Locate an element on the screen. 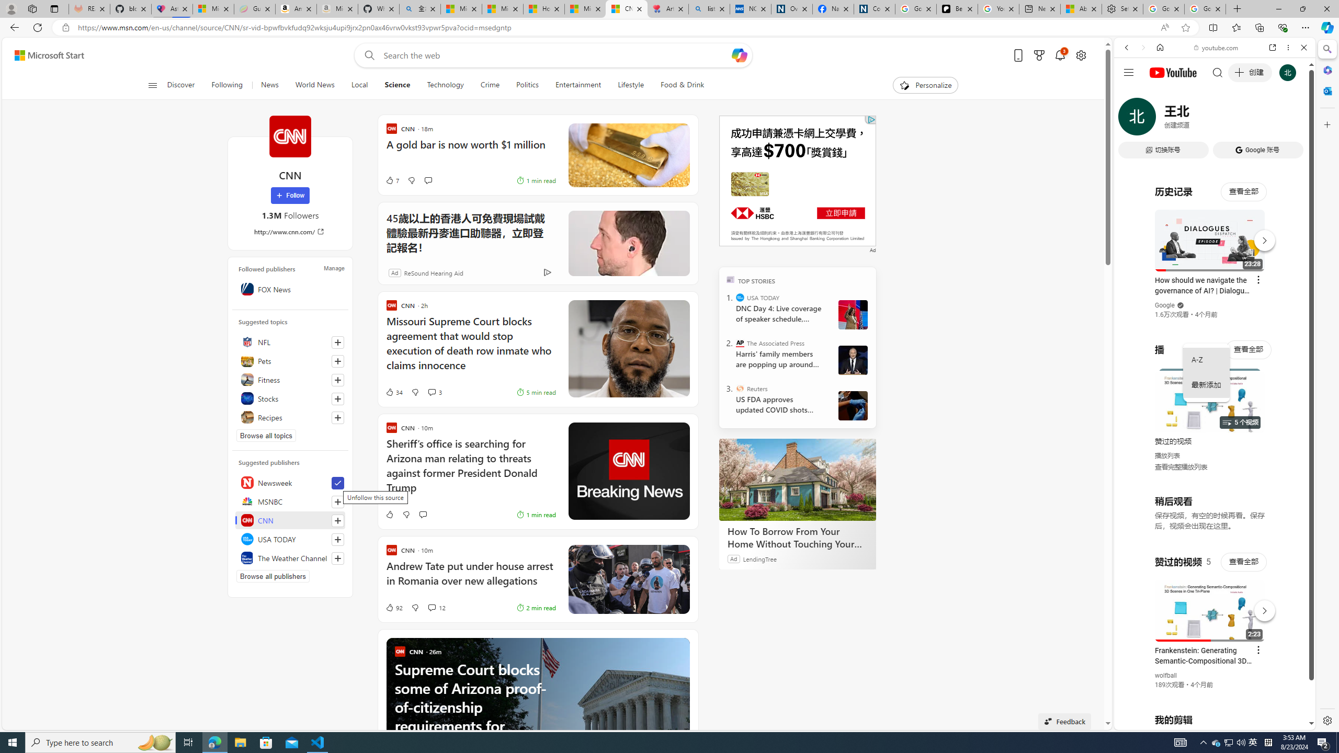 This screenshot has width=1339, height=753. Unfollow this source is located at coordinates (338, 483).